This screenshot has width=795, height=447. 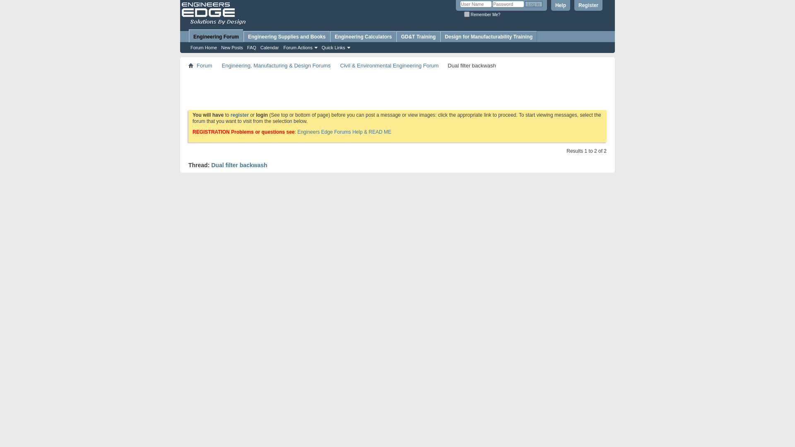 I want to click on Dual filter backwash, so click(x=239, y=165).